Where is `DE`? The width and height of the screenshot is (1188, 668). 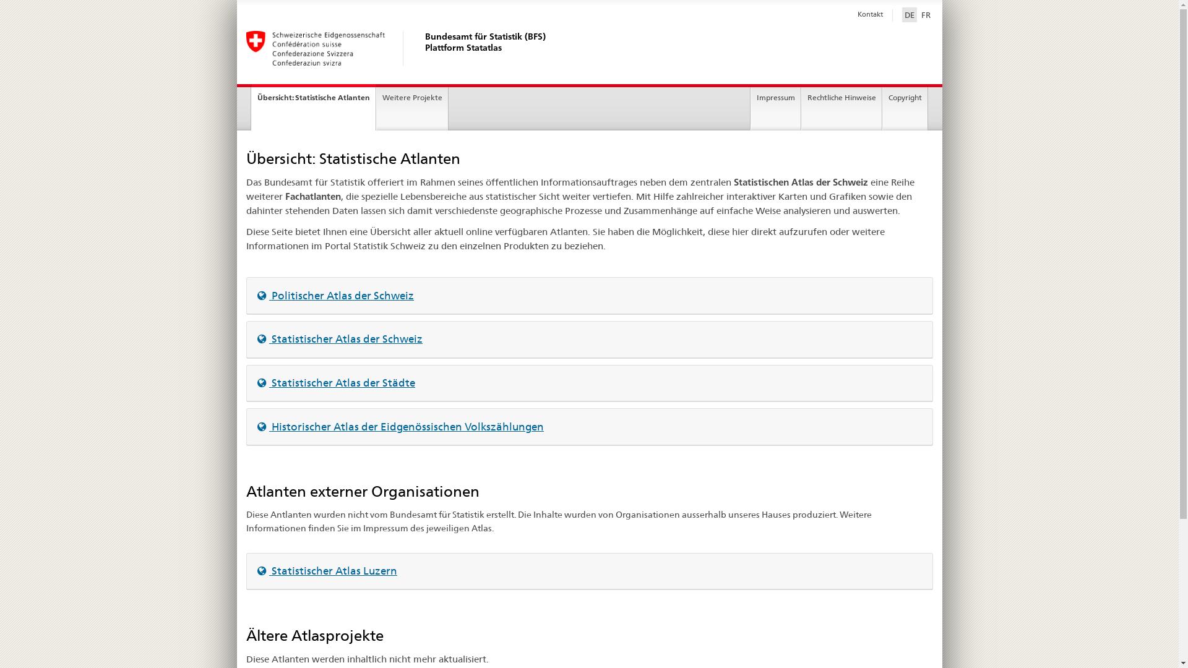 DE is located at coordinates (910, 15).